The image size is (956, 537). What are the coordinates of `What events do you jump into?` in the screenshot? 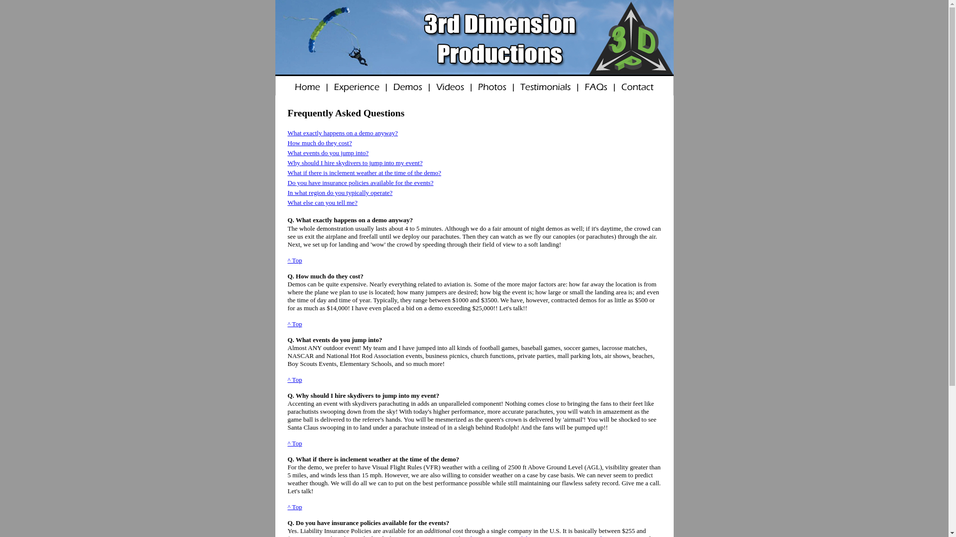 It's located at (329, 153).